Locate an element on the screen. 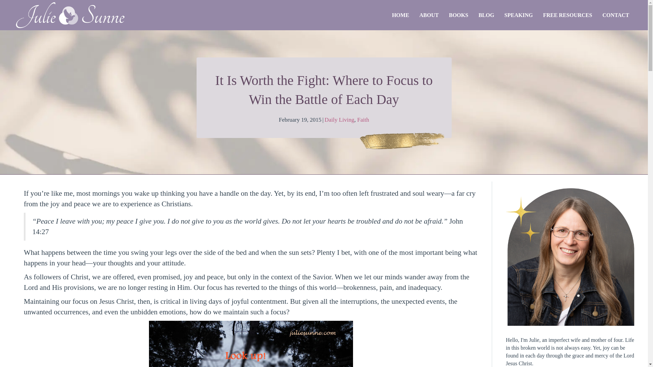 This screenshot has width=653, height=367. BOOKS is located at coordinates (458, 15).